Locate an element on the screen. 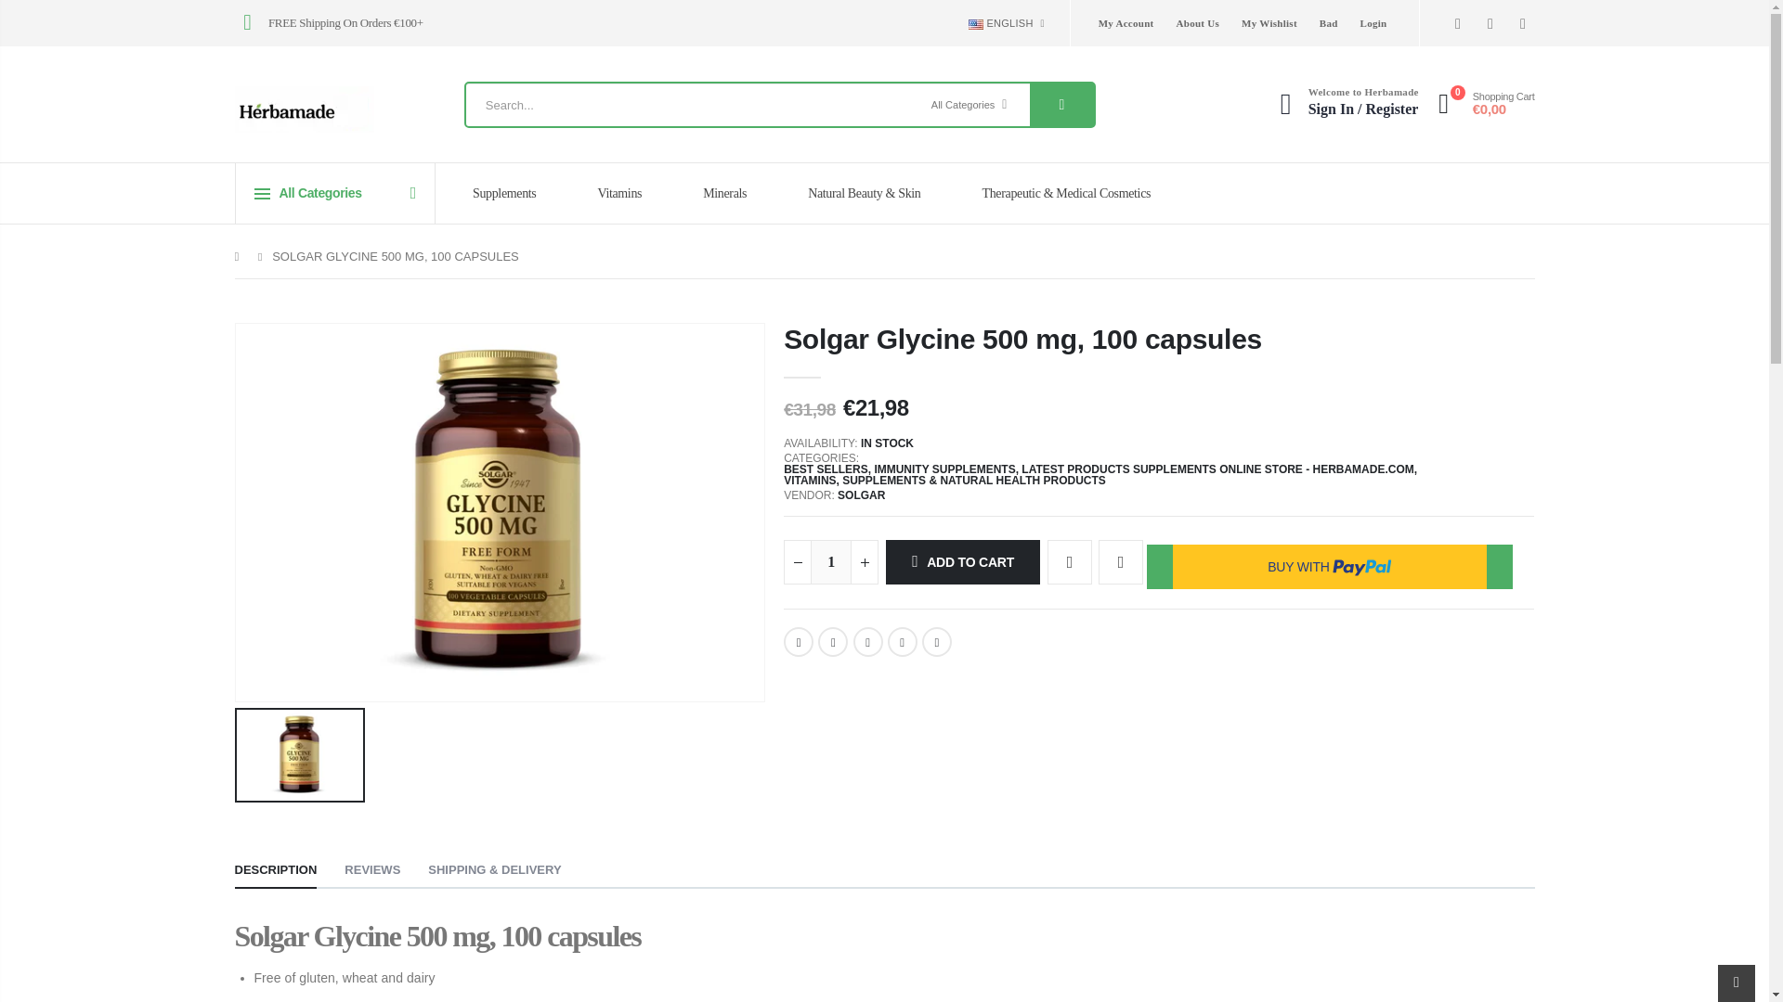  All Categories is located at coordinates (973, 104).